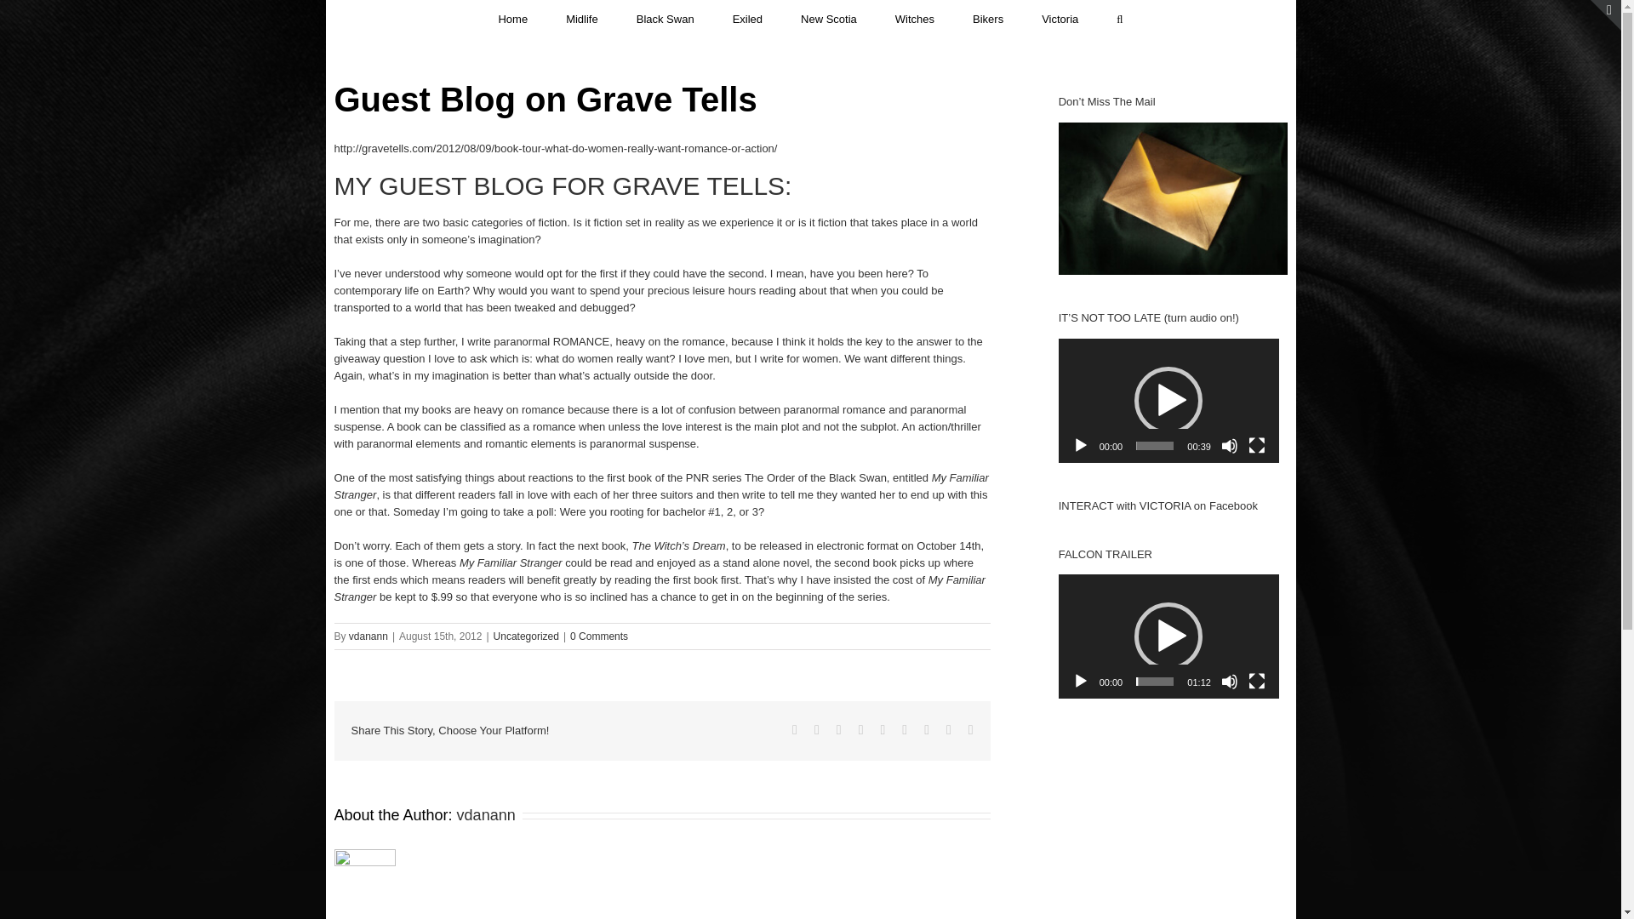  I want to click on Posts by vdanann, so click(369, 636).